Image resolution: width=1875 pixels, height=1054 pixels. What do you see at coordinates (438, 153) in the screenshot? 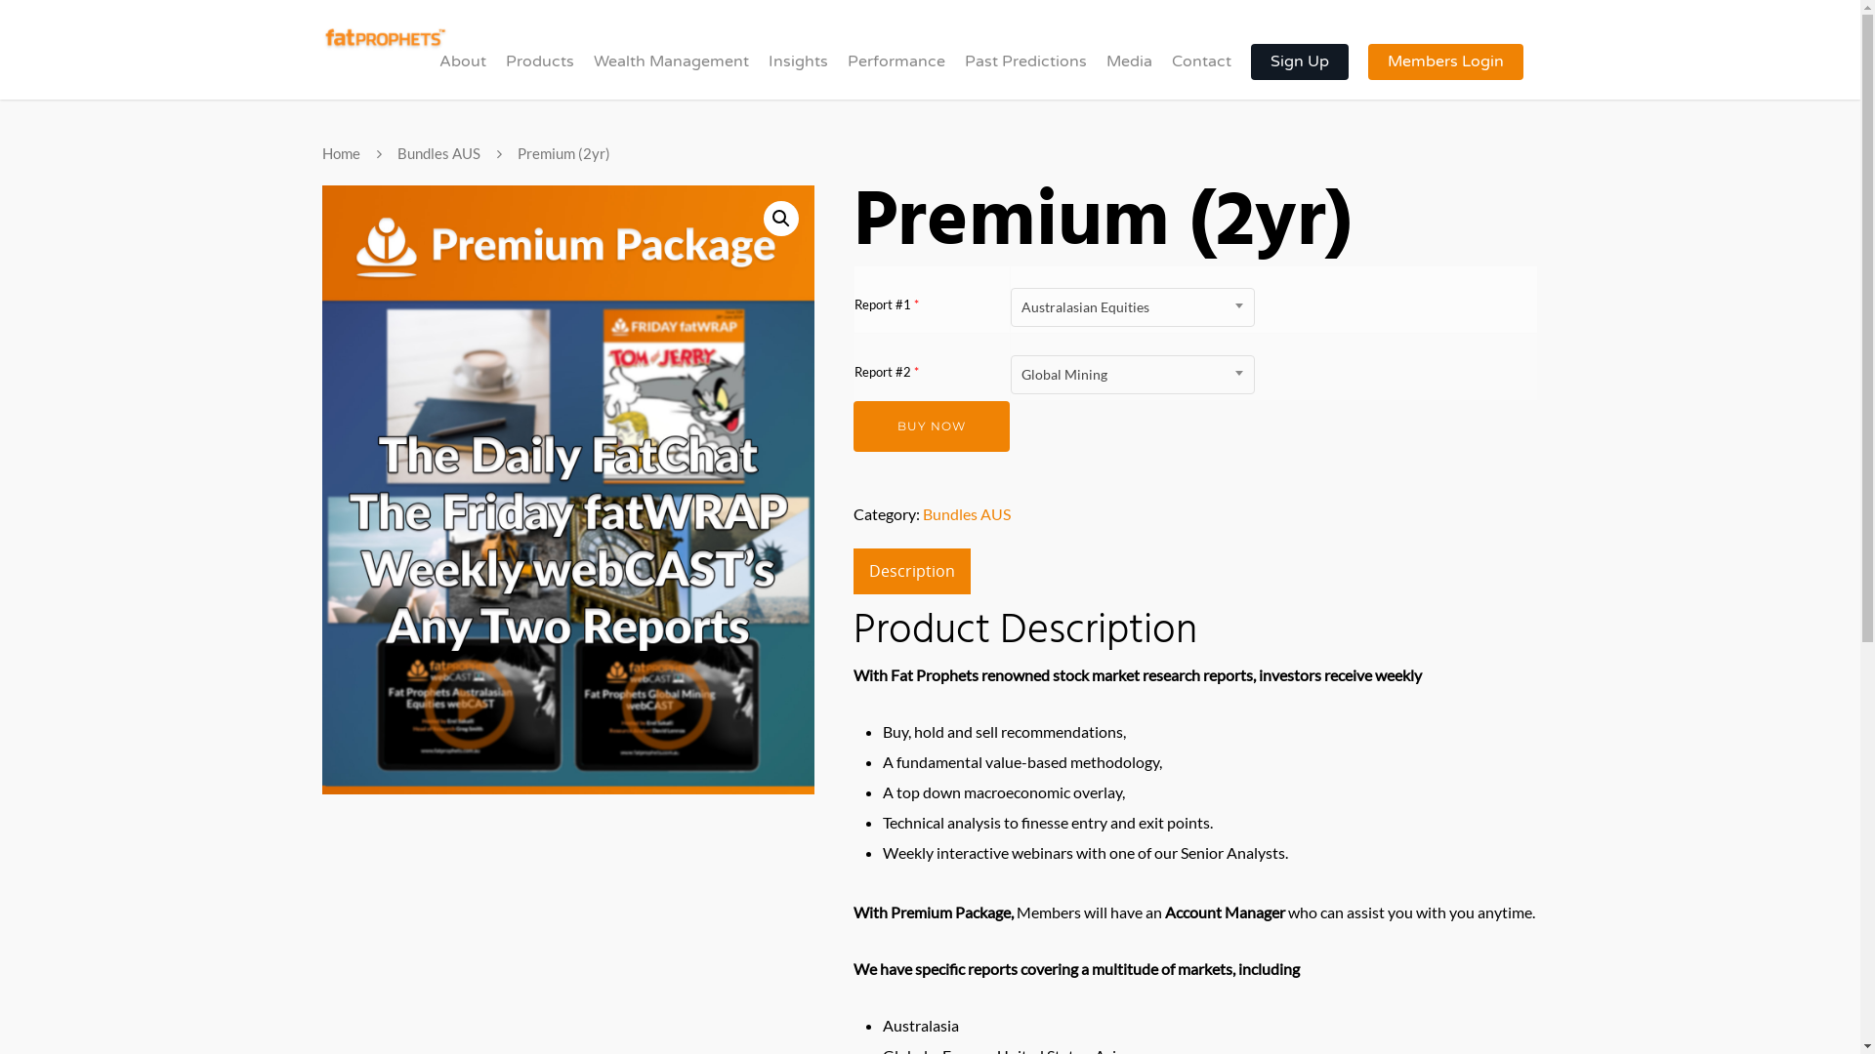
I see `Bundles AUS` at bounding box center [438, 153].